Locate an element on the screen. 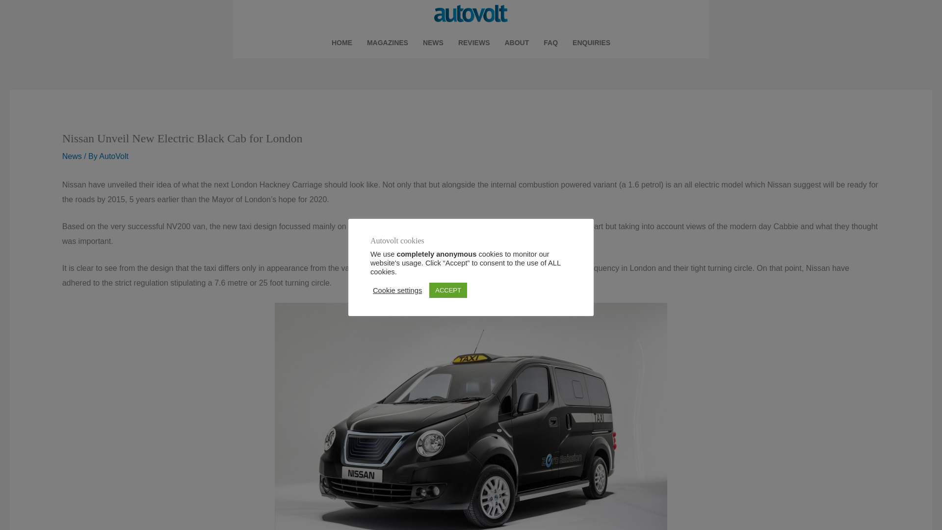  The latest news from Autovolt is located at coordinates (433, 42).